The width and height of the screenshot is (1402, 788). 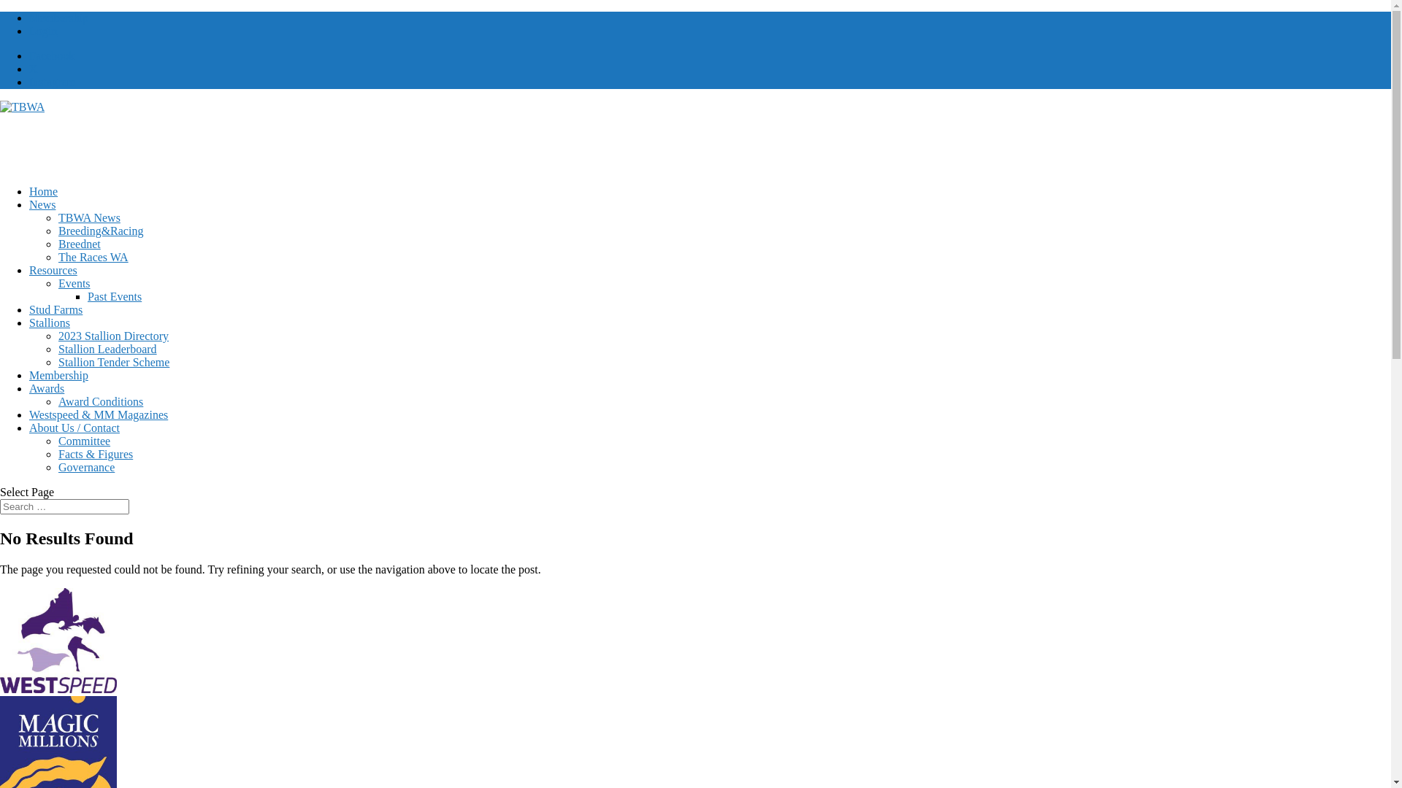 What do you see at coordinates (101, 401) in the screenshot?
I see `Award Conditions` at bounding box center [101, 401].